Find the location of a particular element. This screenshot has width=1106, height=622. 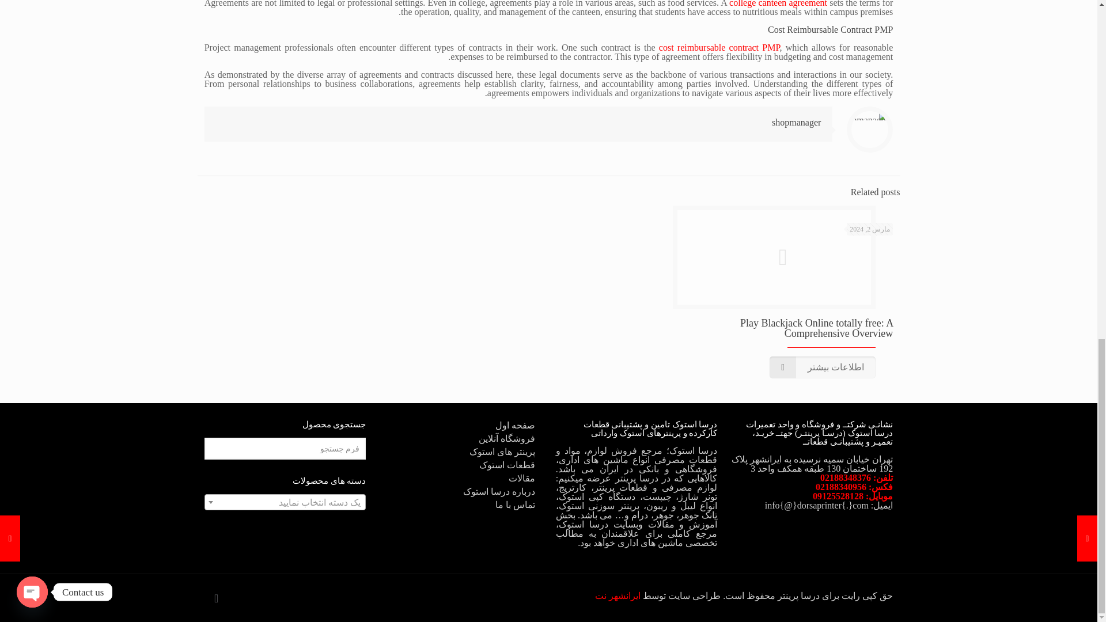

cost reimbursable contract PMP is located at coordinates (719, 47).